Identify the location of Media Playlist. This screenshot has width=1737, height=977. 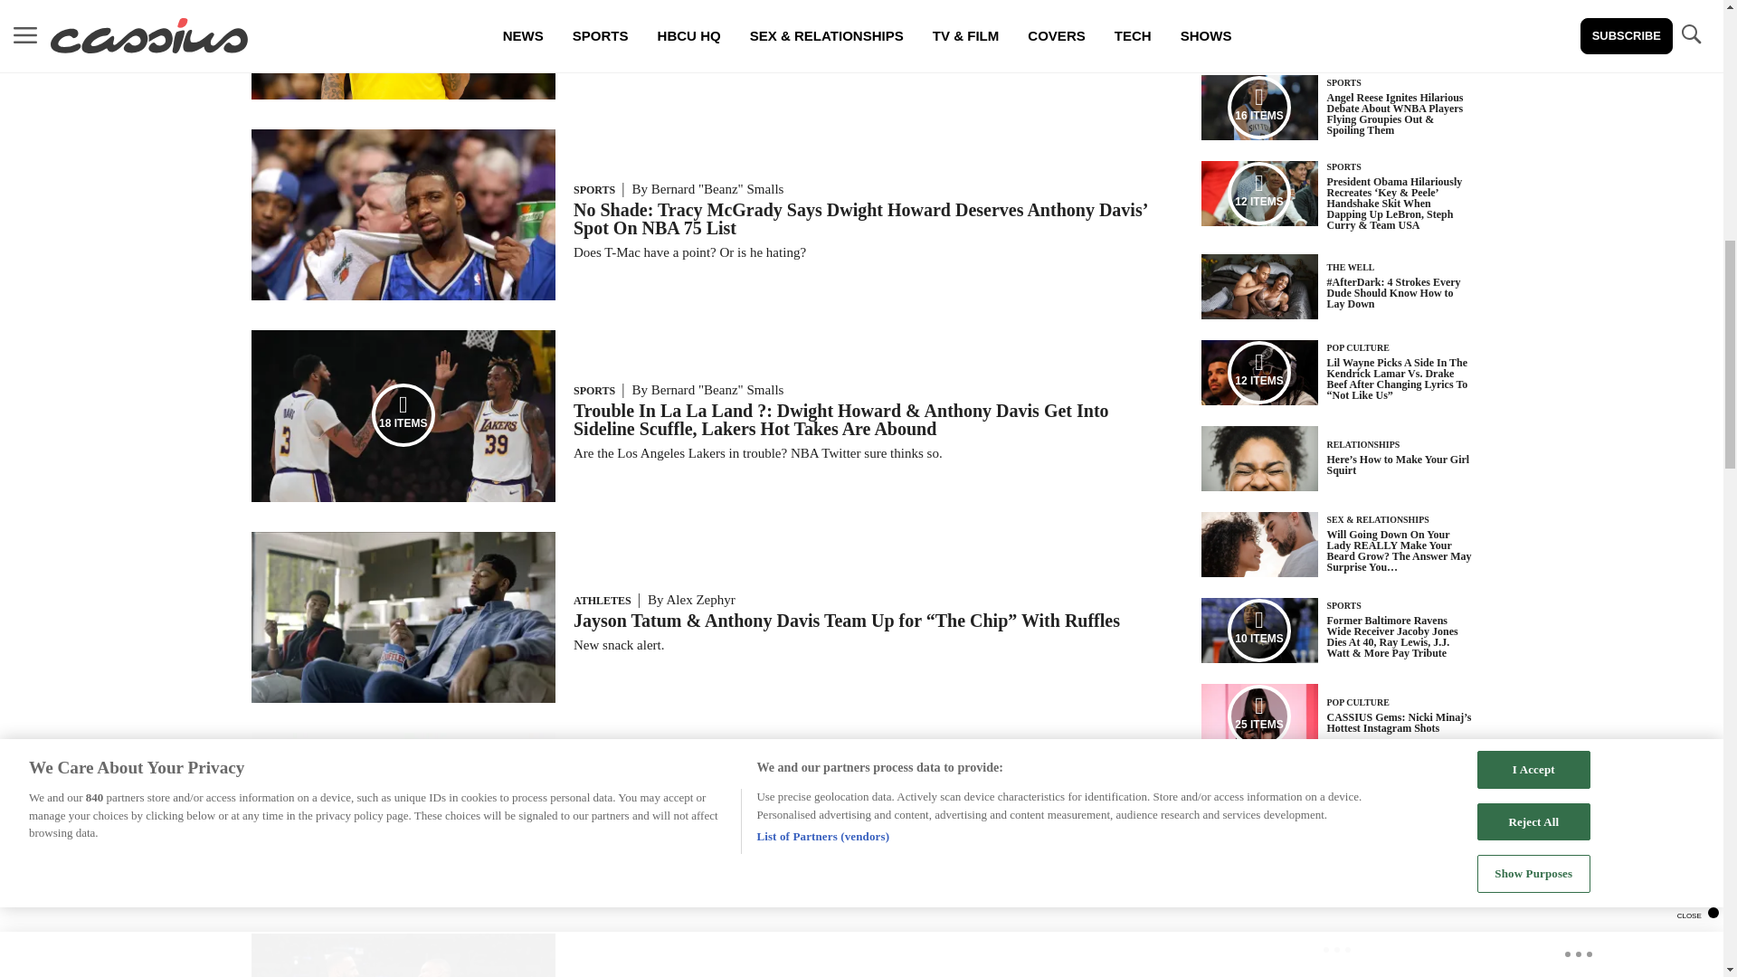
(1259, 373).